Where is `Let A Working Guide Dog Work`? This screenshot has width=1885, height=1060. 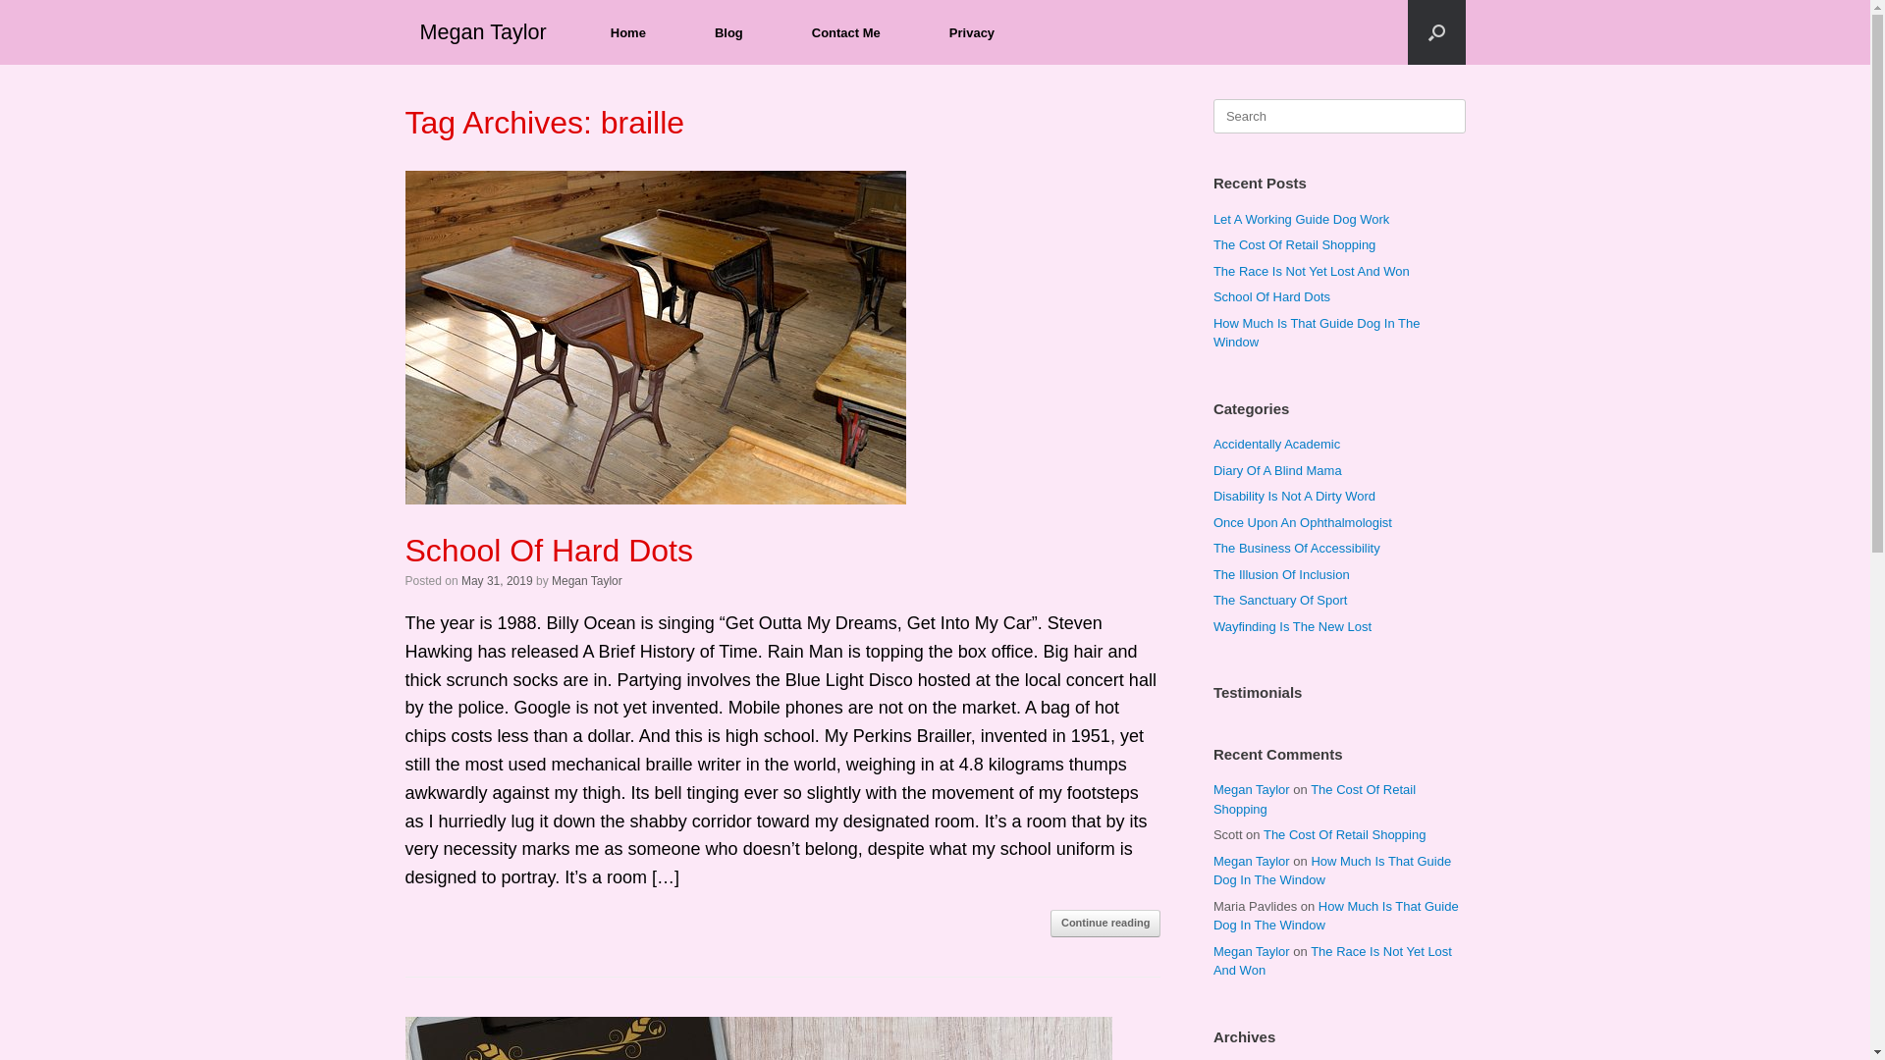 Let A Working Guide Dog Work is located at coordinates (1302, 220).